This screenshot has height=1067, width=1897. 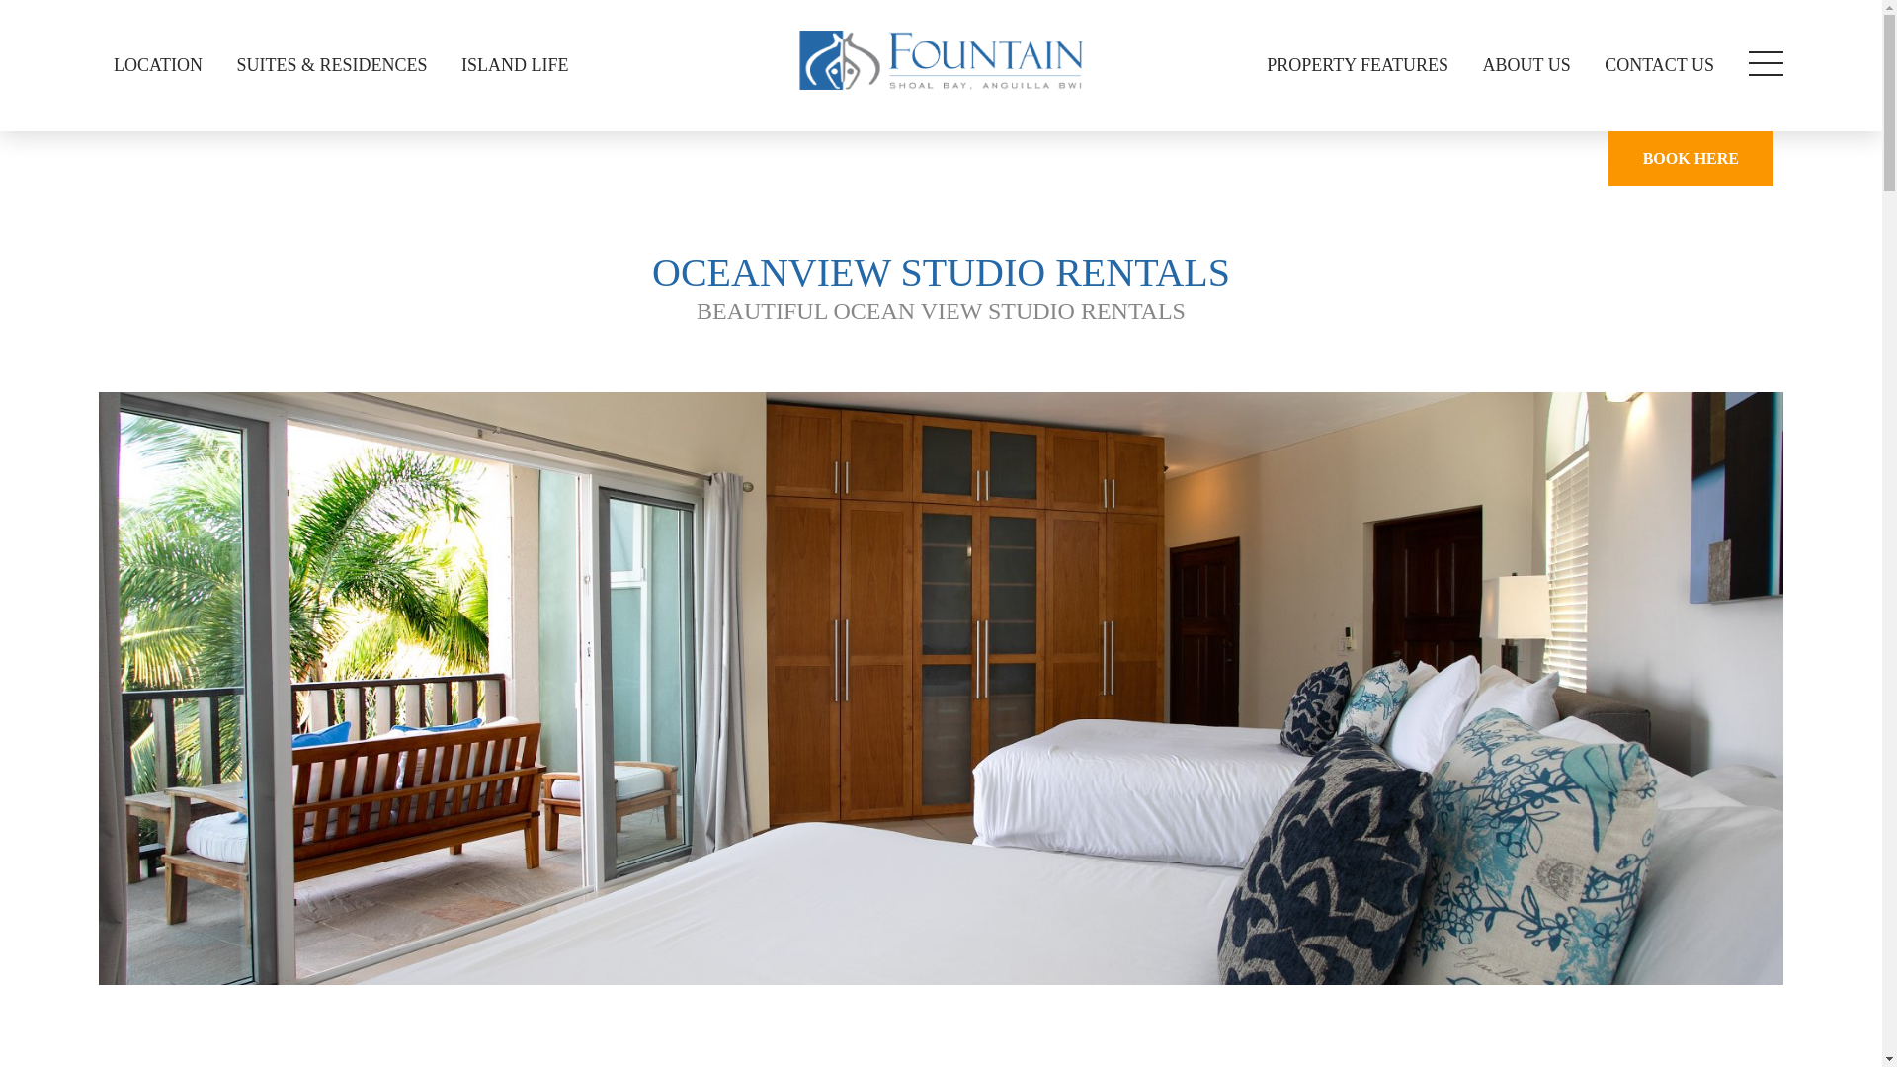 I want to click on CONTACT US, so click(x=1658, y=65).